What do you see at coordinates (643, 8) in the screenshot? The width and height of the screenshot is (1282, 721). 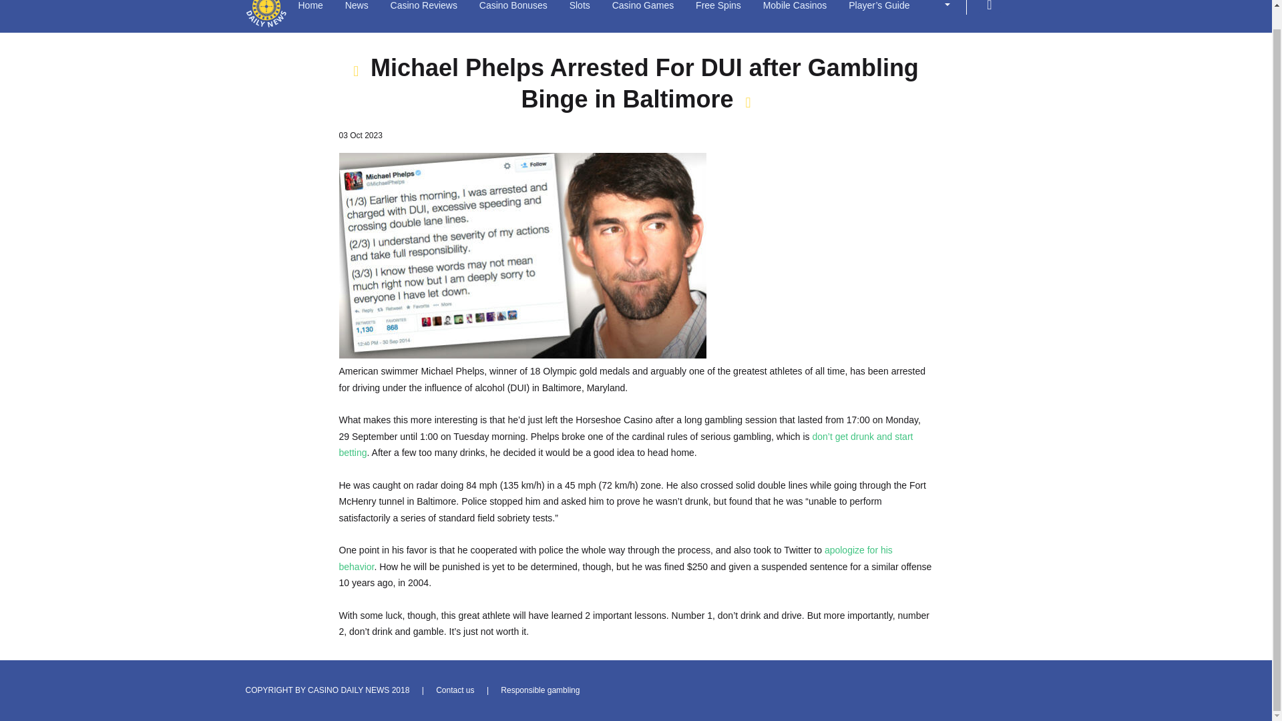 I see `Casino Games` at bounding box center [643, 8].